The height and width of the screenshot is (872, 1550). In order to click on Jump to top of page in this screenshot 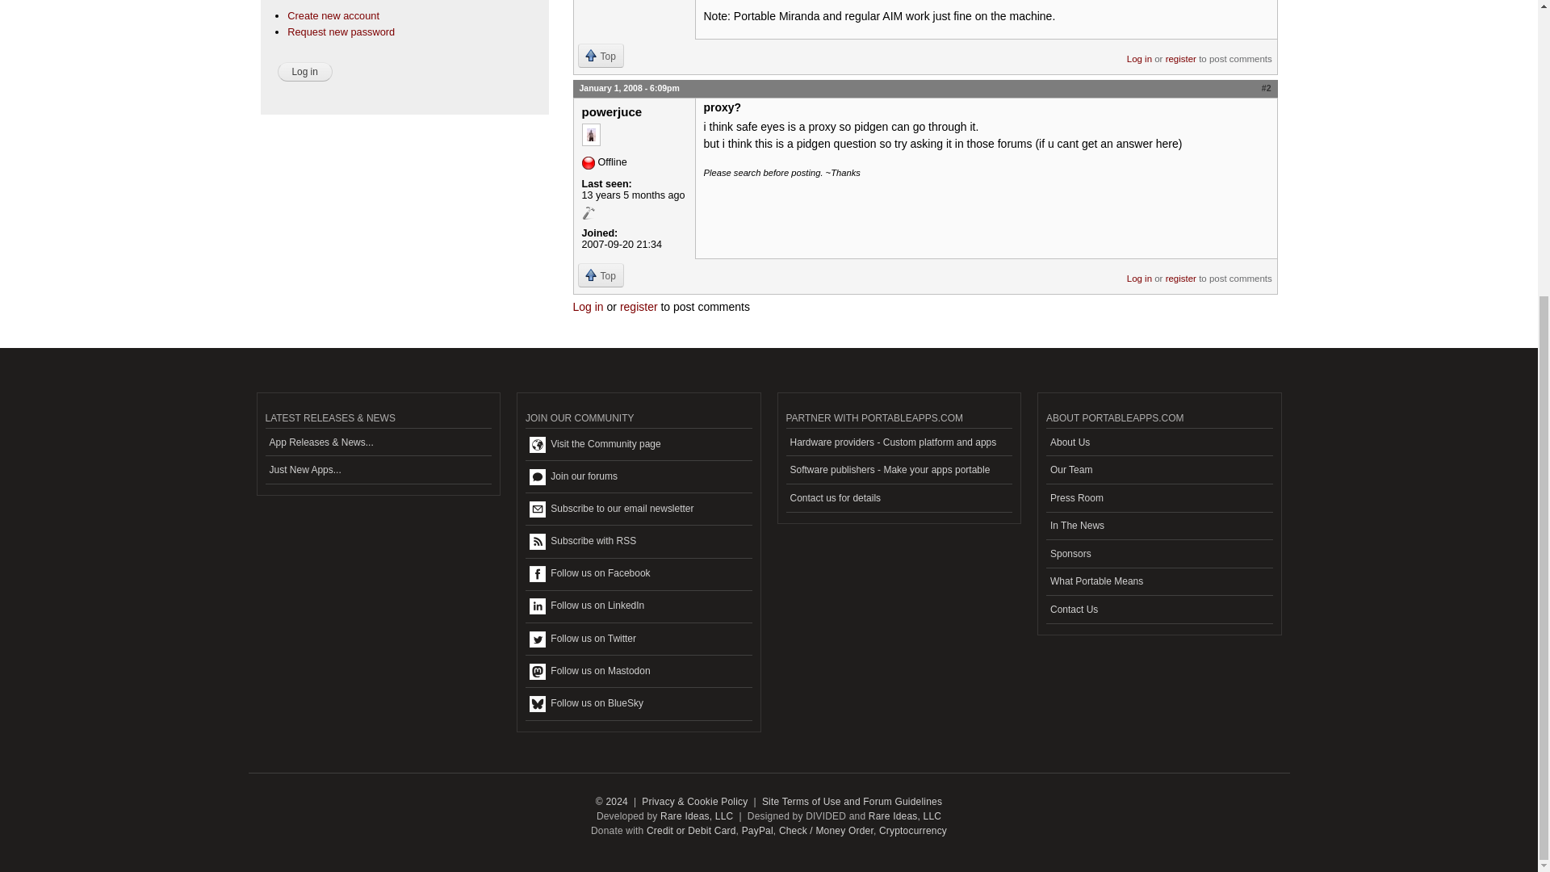, I will do `click(601, 56)`.